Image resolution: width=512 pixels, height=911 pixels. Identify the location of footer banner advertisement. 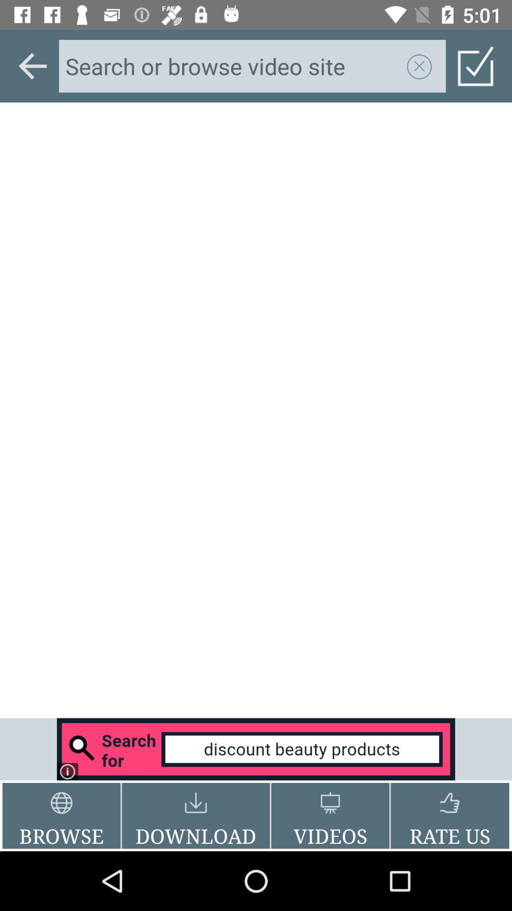
(256, 749).